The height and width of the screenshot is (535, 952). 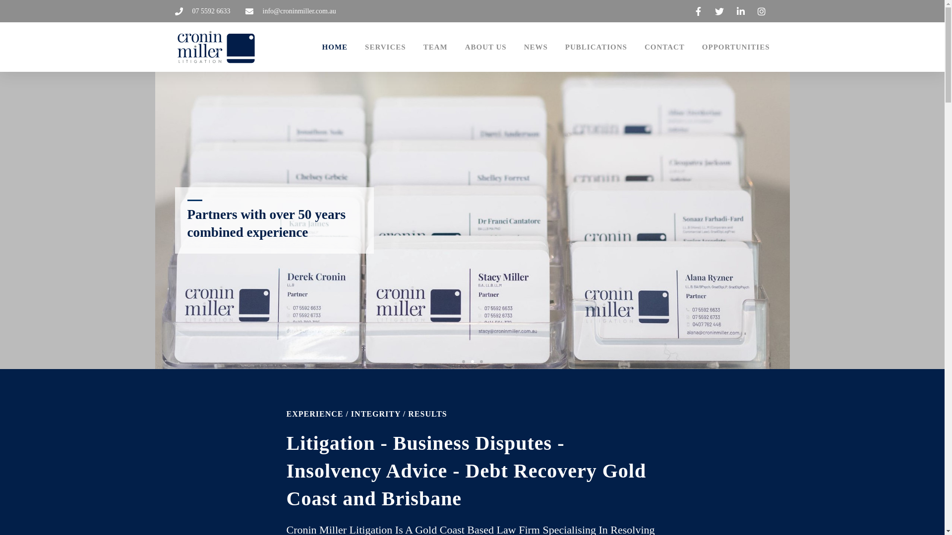 What do you see at coordinates (435, 48) in the screenshot?
I see `TEAM` at bounding box center [435, 48].